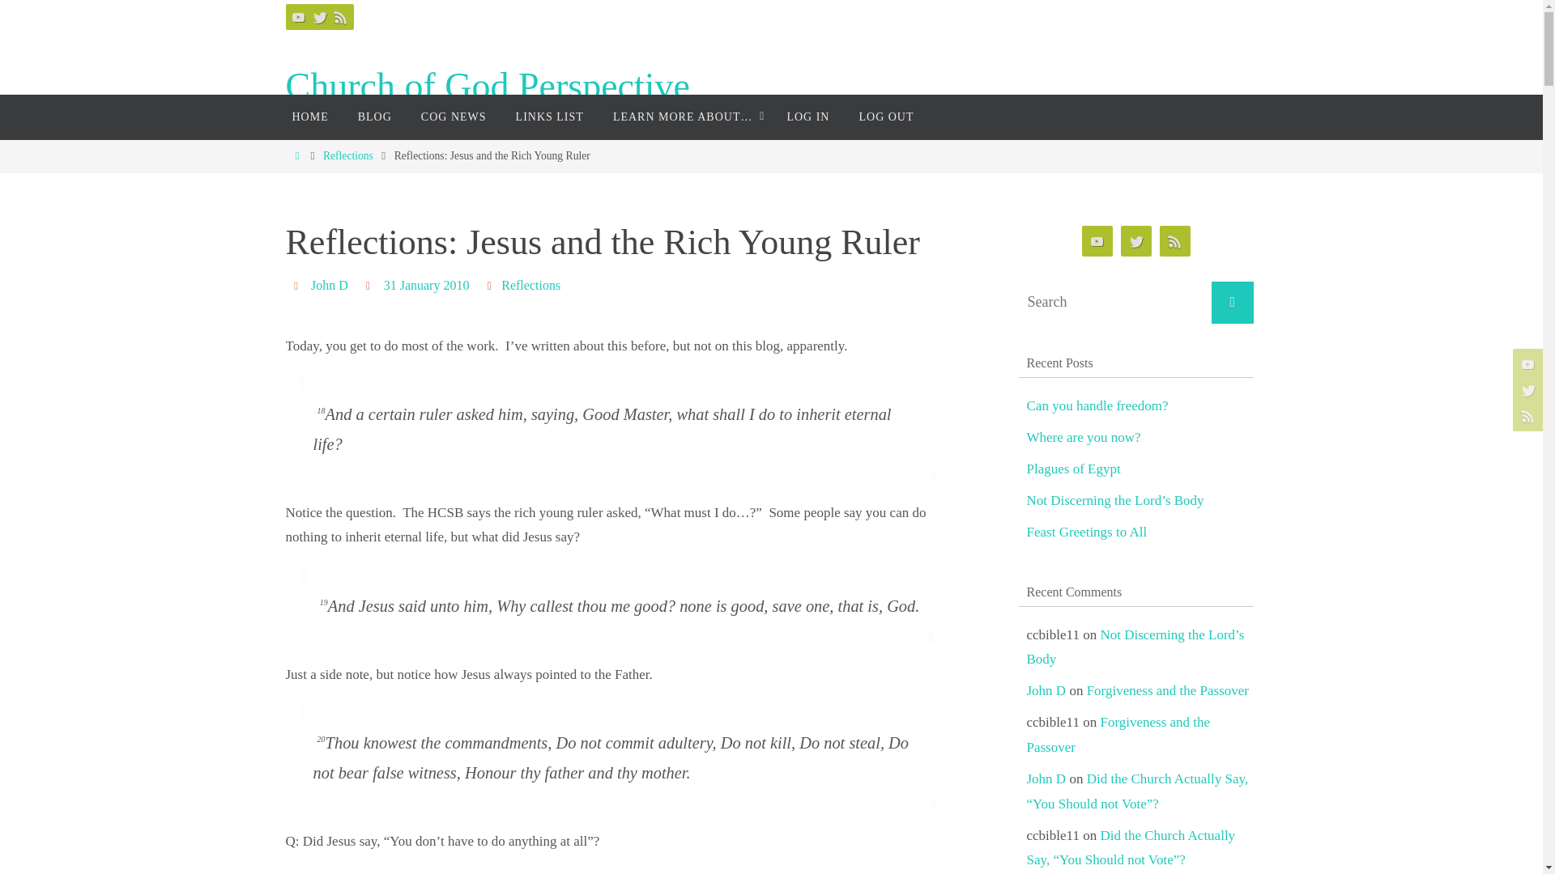 This screenshot has width=1555, height=874. I want to click on Author , so click(298, 285).